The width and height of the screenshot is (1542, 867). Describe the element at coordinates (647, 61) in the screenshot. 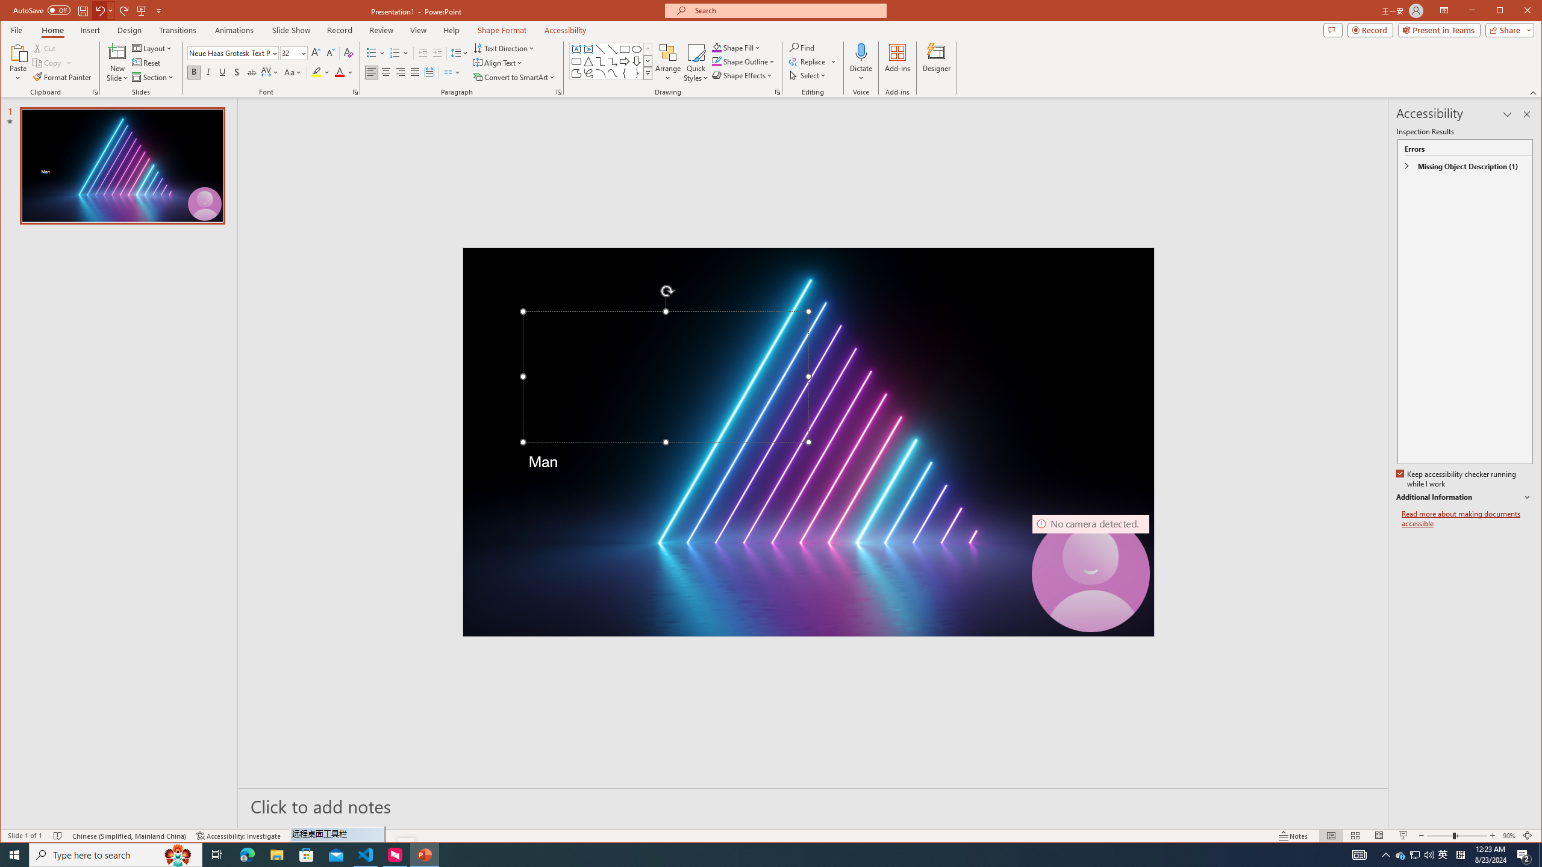

I see `Row Down` at that location.